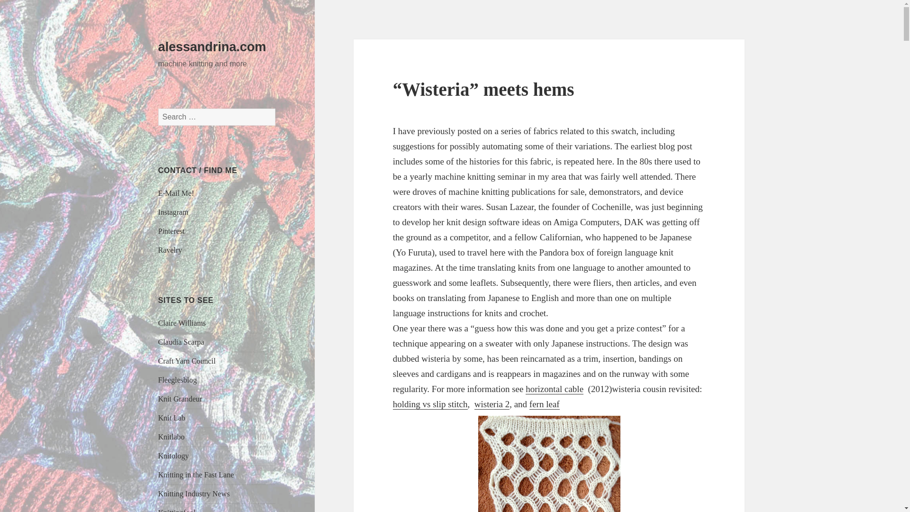 This screenshot has height=512, width=910. Describe the element at coordinates (196, 474) in the screenshot. I see `Knitting in the Fast Lane` at that location.